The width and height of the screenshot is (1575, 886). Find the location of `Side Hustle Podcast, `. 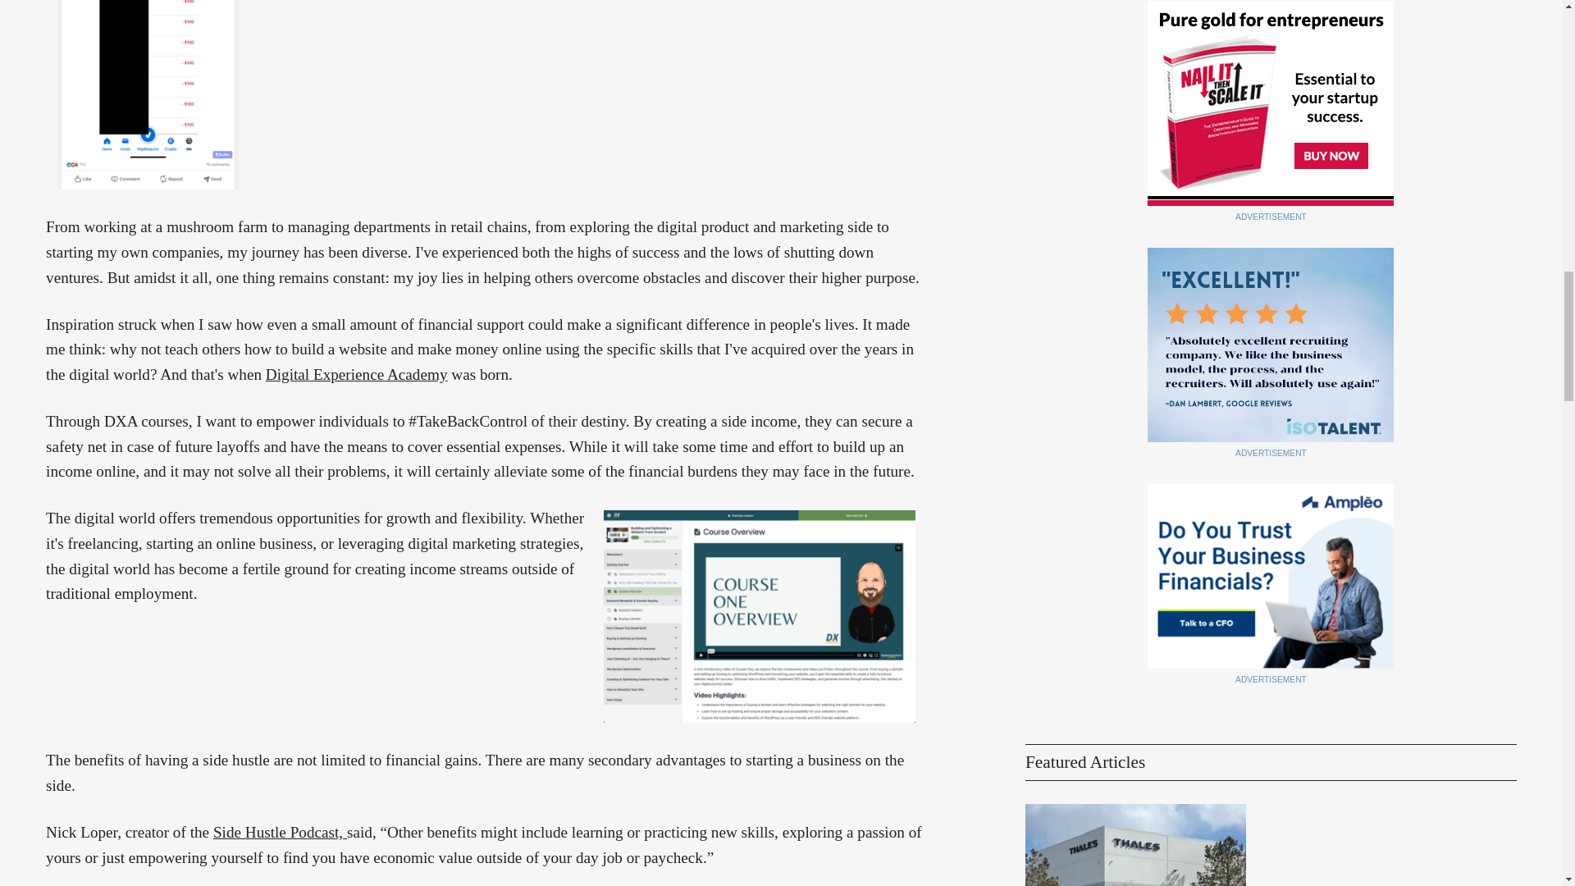

Side Hustle Podcast,  is located at coordinates (279, 832).